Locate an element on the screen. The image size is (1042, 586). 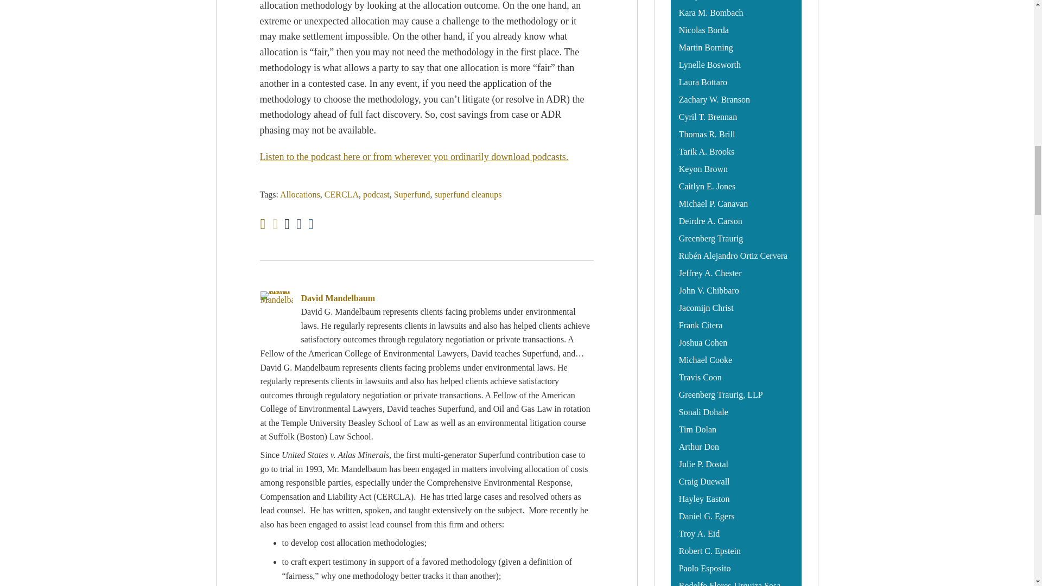
Allocations is located at coordinates (300, 194).